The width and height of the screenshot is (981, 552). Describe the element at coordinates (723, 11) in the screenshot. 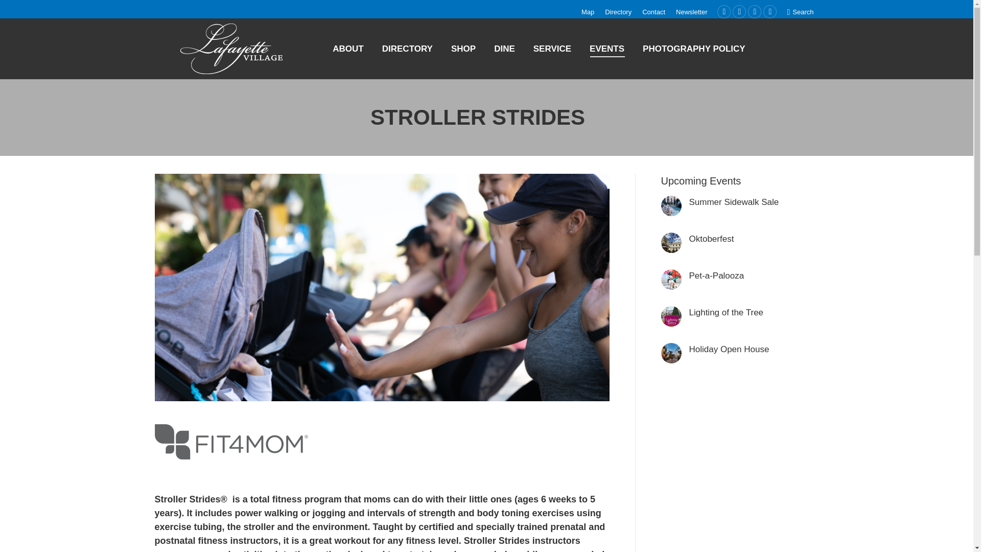

I see `X page opens in new window` at that location.